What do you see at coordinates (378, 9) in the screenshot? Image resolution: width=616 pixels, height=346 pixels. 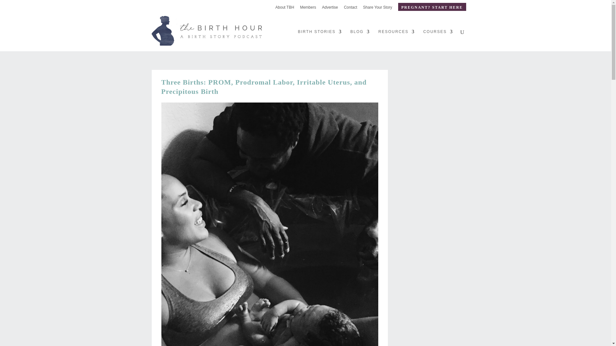 I see `Share Your Story` at bounding box center [378, 9].